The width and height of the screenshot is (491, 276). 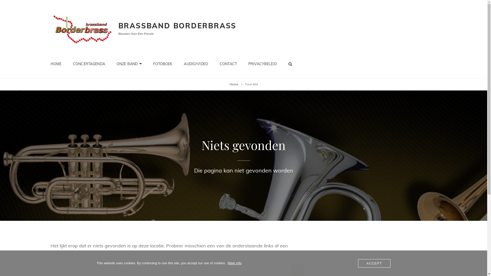 What do you see at coordinates (374, 263) in the screenshot?
I see `ACCEPT` at bounding box center [374, 263].